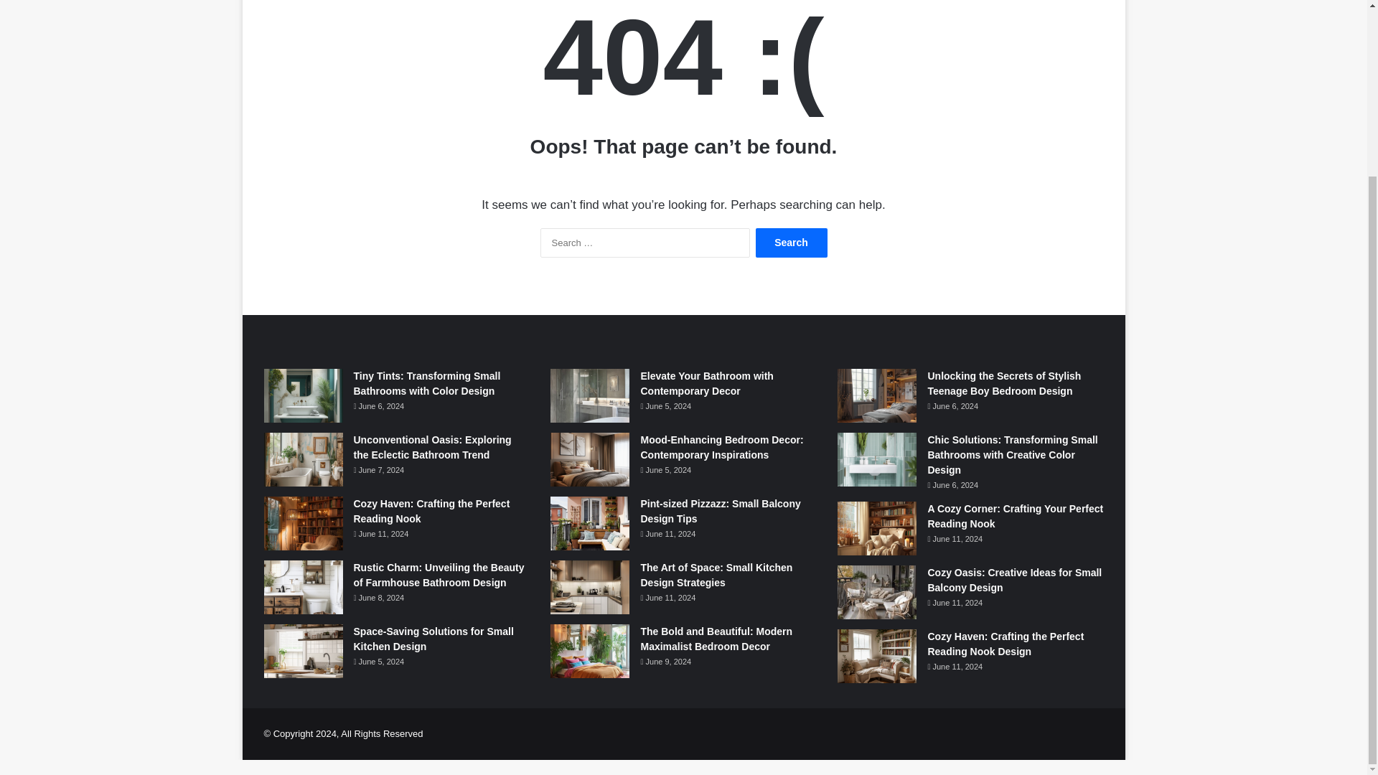  I want to click on Tiny Tints: Transforming Small Bathrooms with Color Design, so click(426, 383).